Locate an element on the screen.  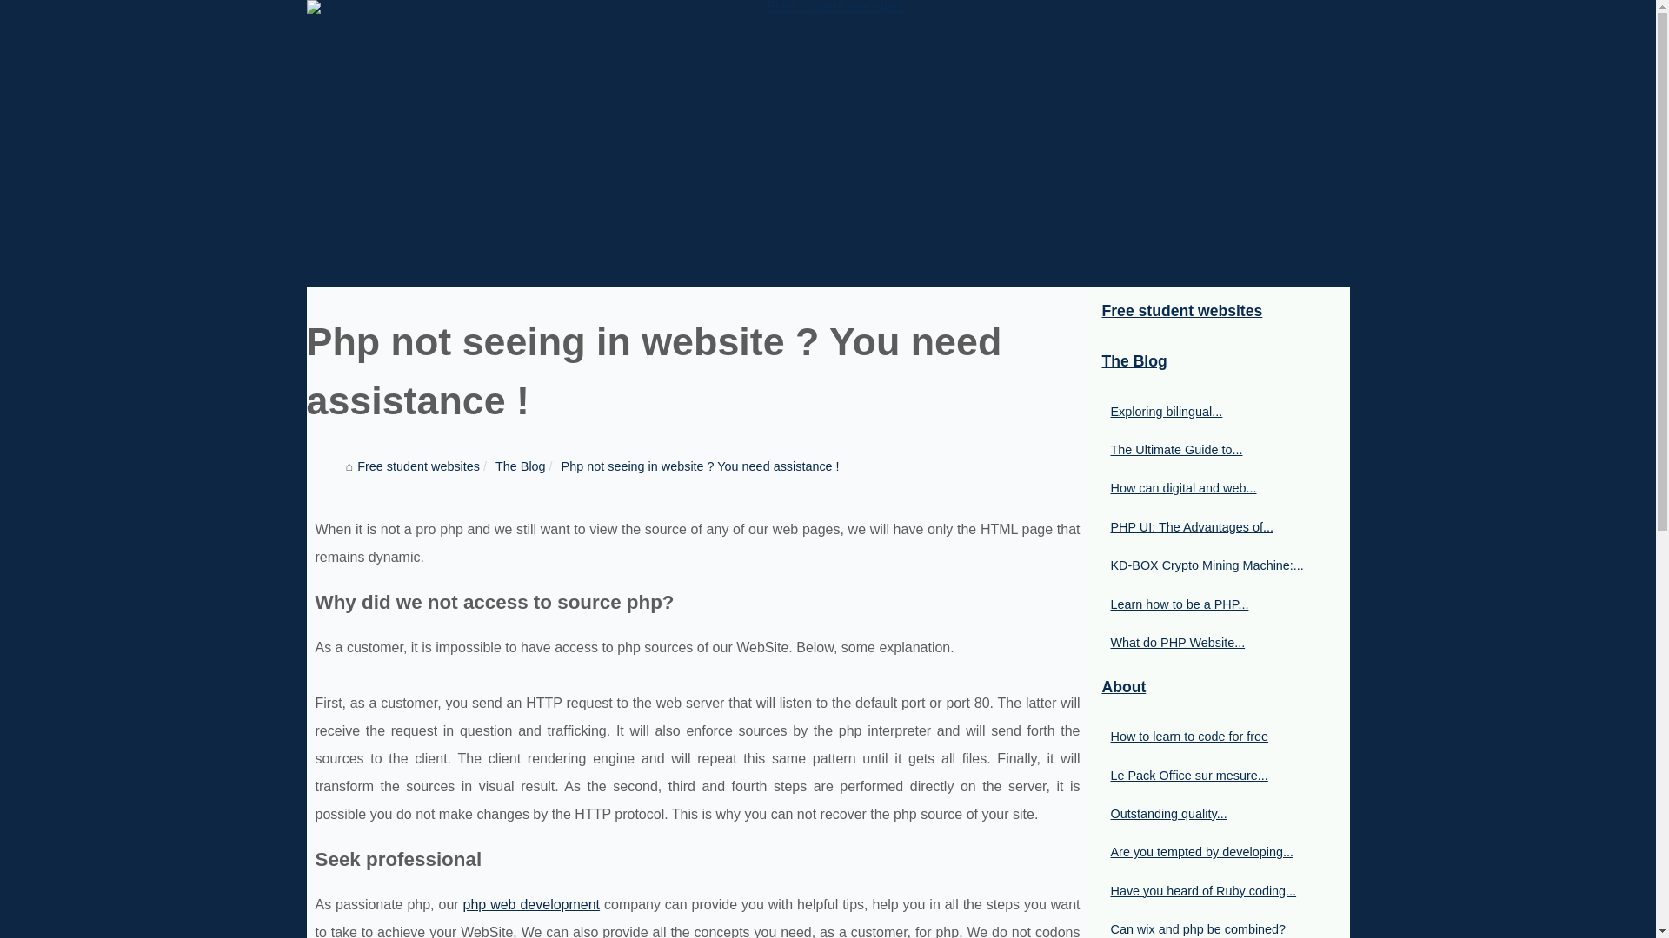
Free student websites is located at coordinates (1218, 312).